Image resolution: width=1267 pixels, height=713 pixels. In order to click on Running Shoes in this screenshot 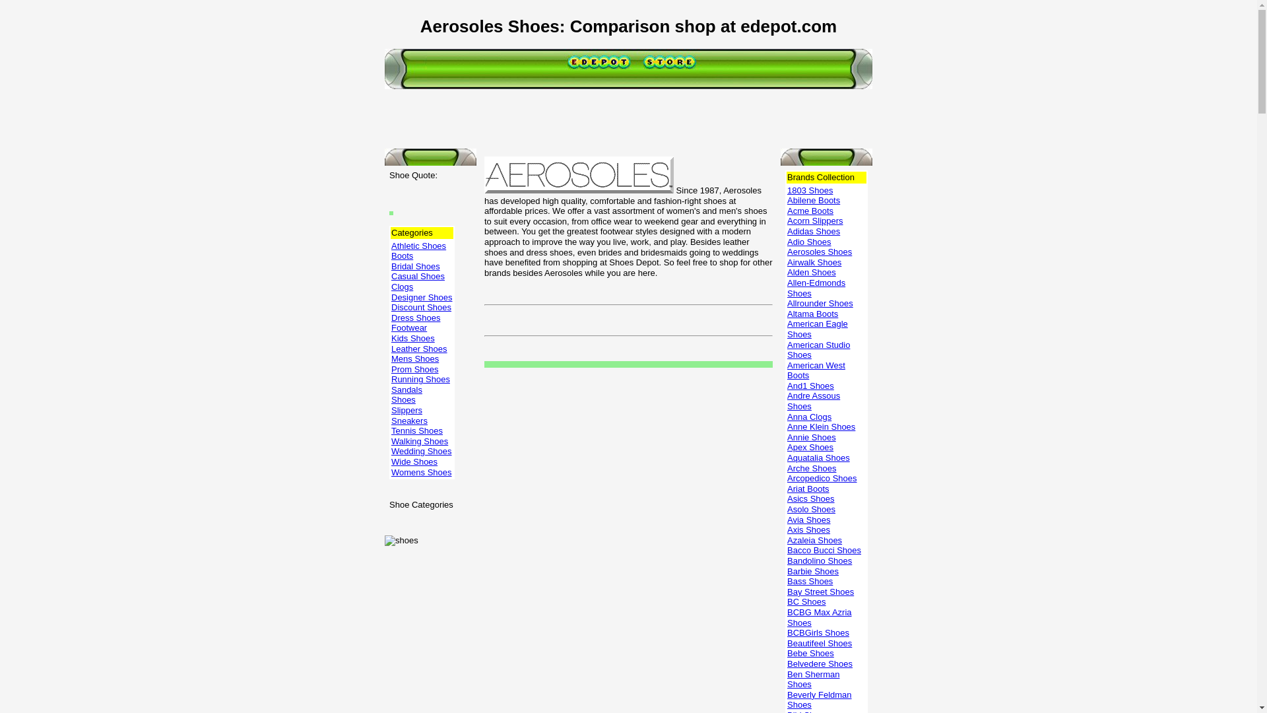, I will do `click(420, 379)`.